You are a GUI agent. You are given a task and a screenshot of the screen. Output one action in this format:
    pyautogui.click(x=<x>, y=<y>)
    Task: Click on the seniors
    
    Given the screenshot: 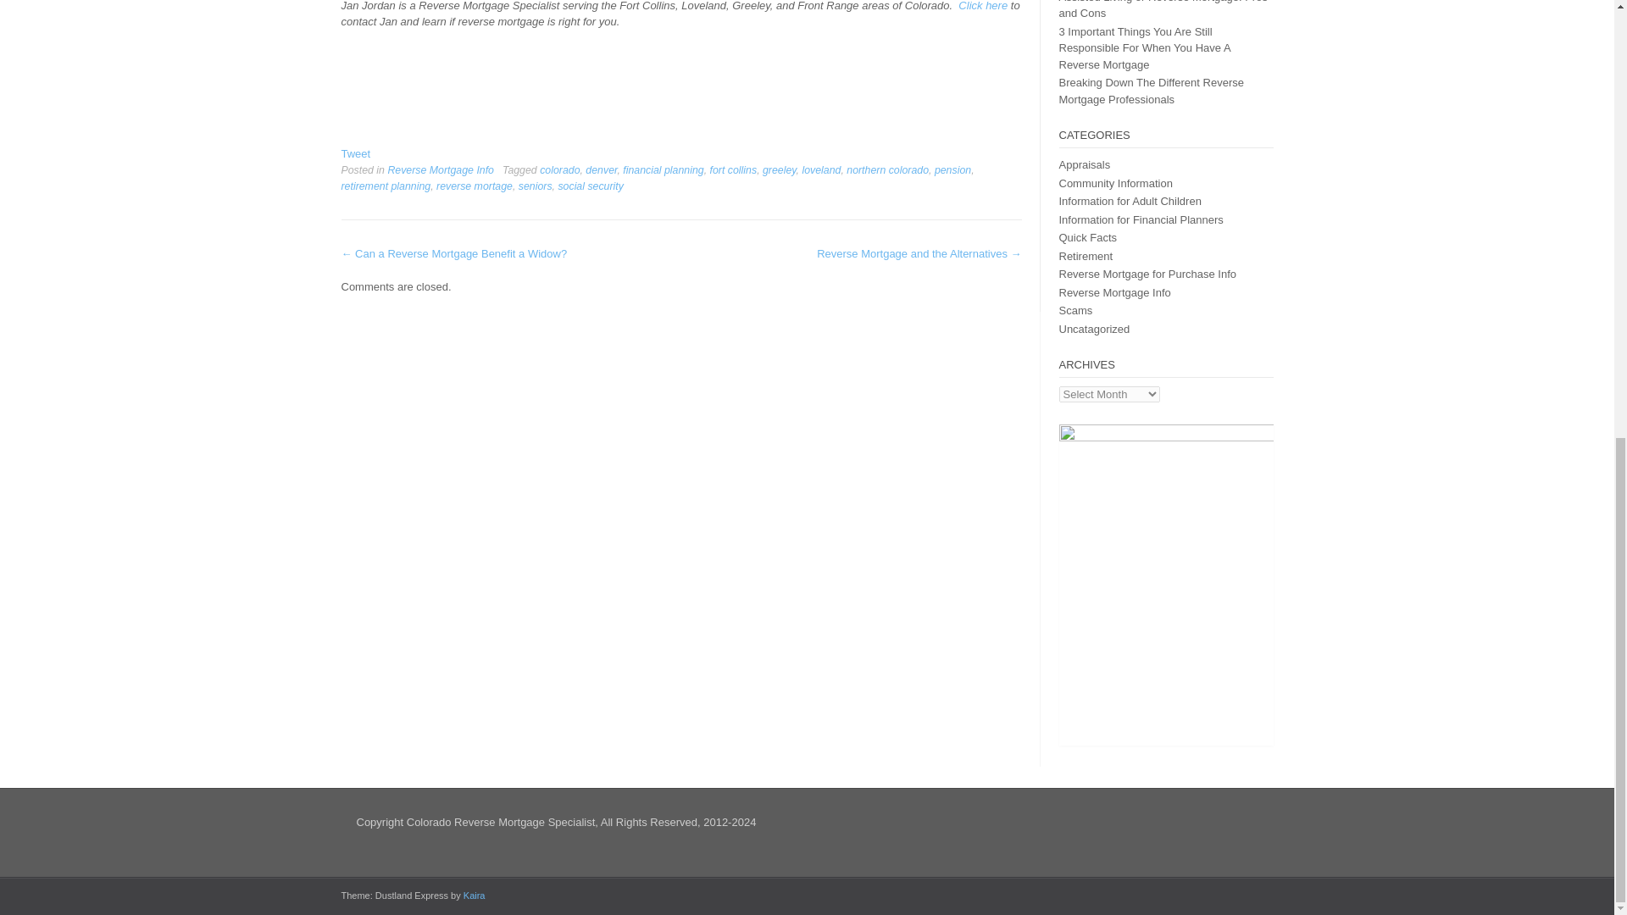 What is the action you would take?
    pyautogui.click(x=536, y=186)
    